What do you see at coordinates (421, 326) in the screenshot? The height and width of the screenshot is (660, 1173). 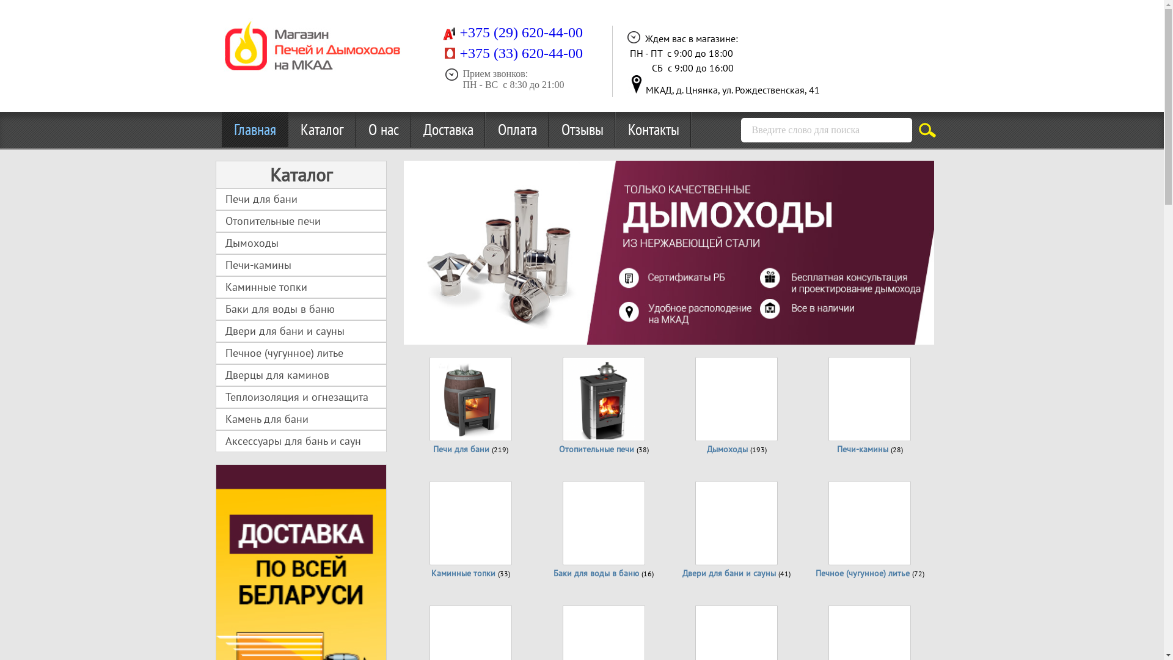 I see `1` at bounding box center [421, 326].